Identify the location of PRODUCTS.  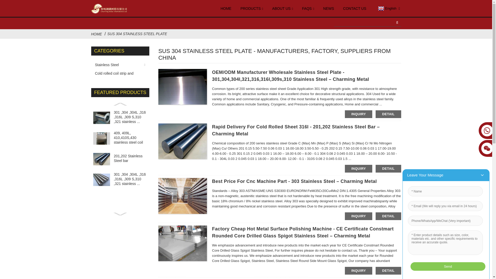
(252, 9).